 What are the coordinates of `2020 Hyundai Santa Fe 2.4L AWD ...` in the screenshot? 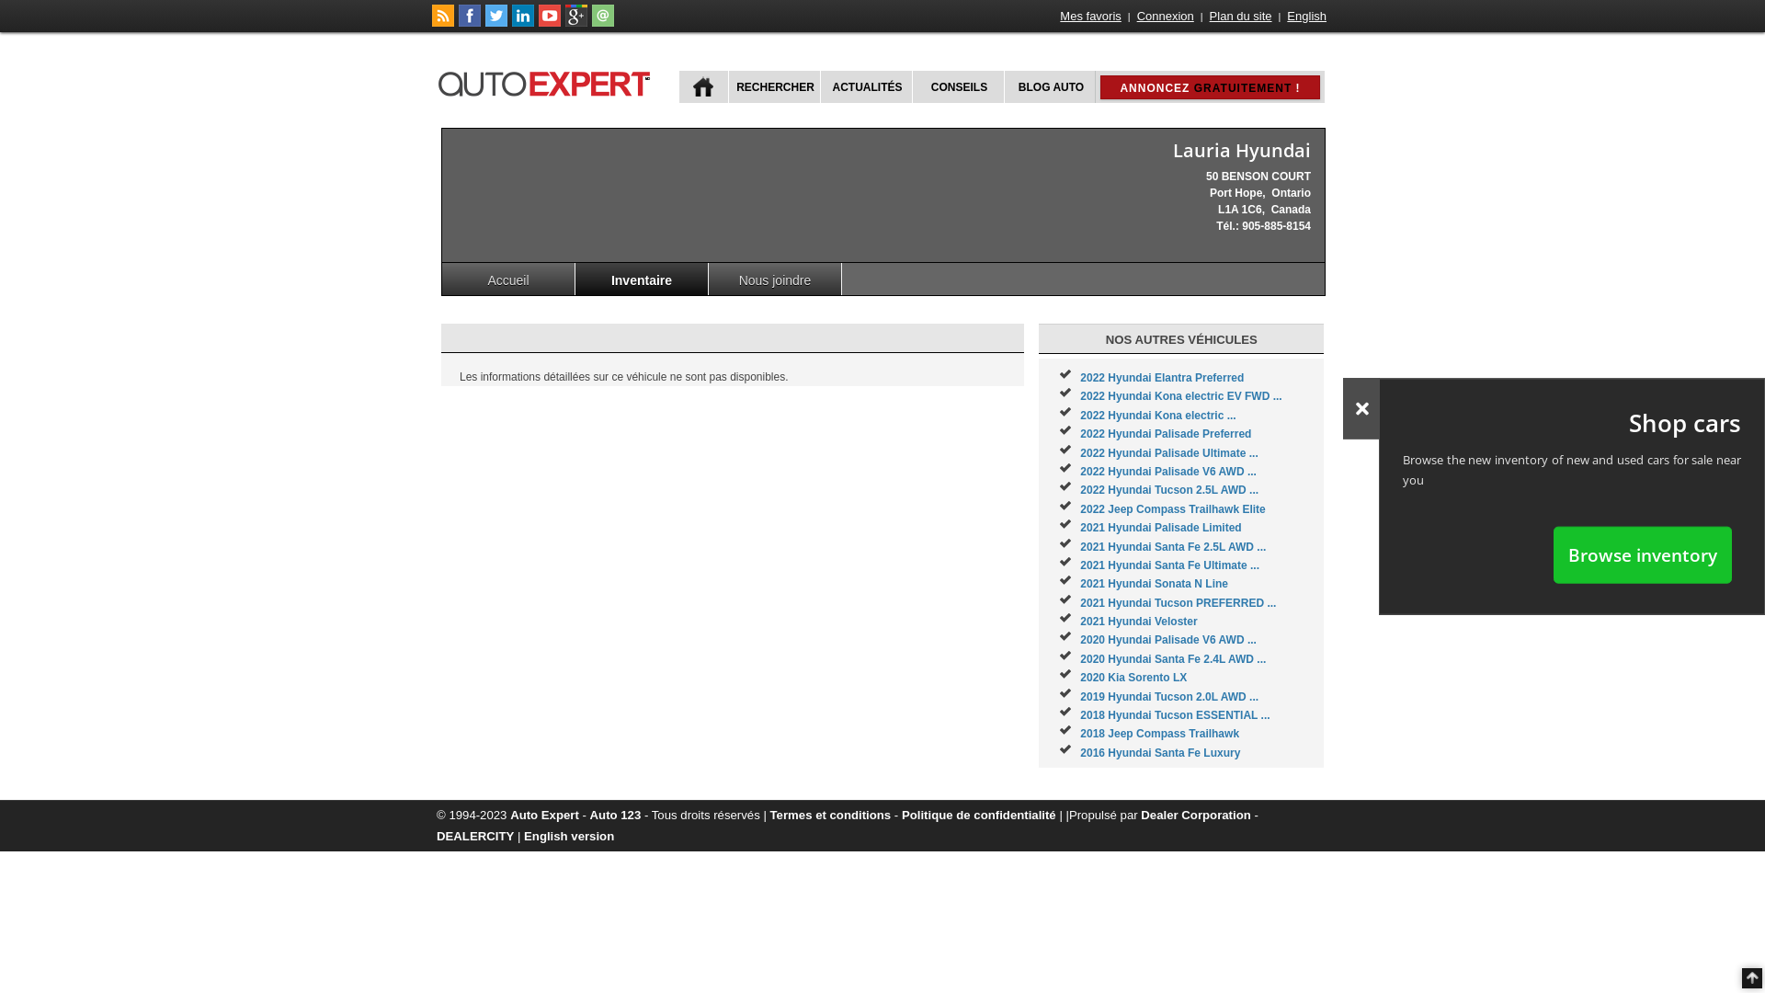 It's located at (1173, 659).